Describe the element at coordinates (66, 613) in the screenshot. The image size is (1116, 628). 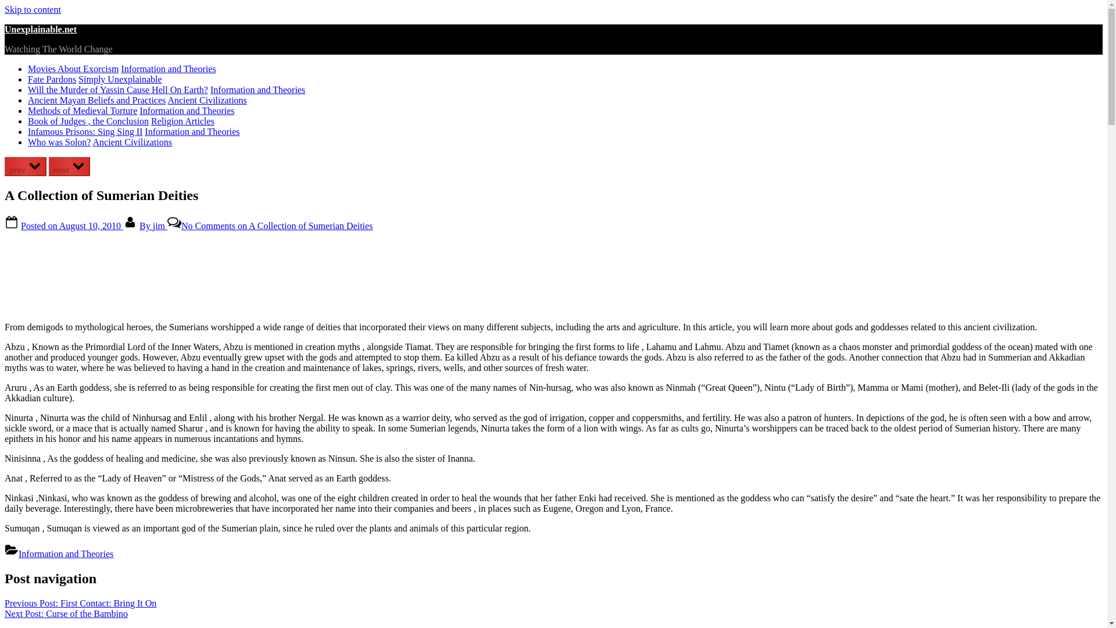
I see `Next Post: Curse of the Bambino` at that location.